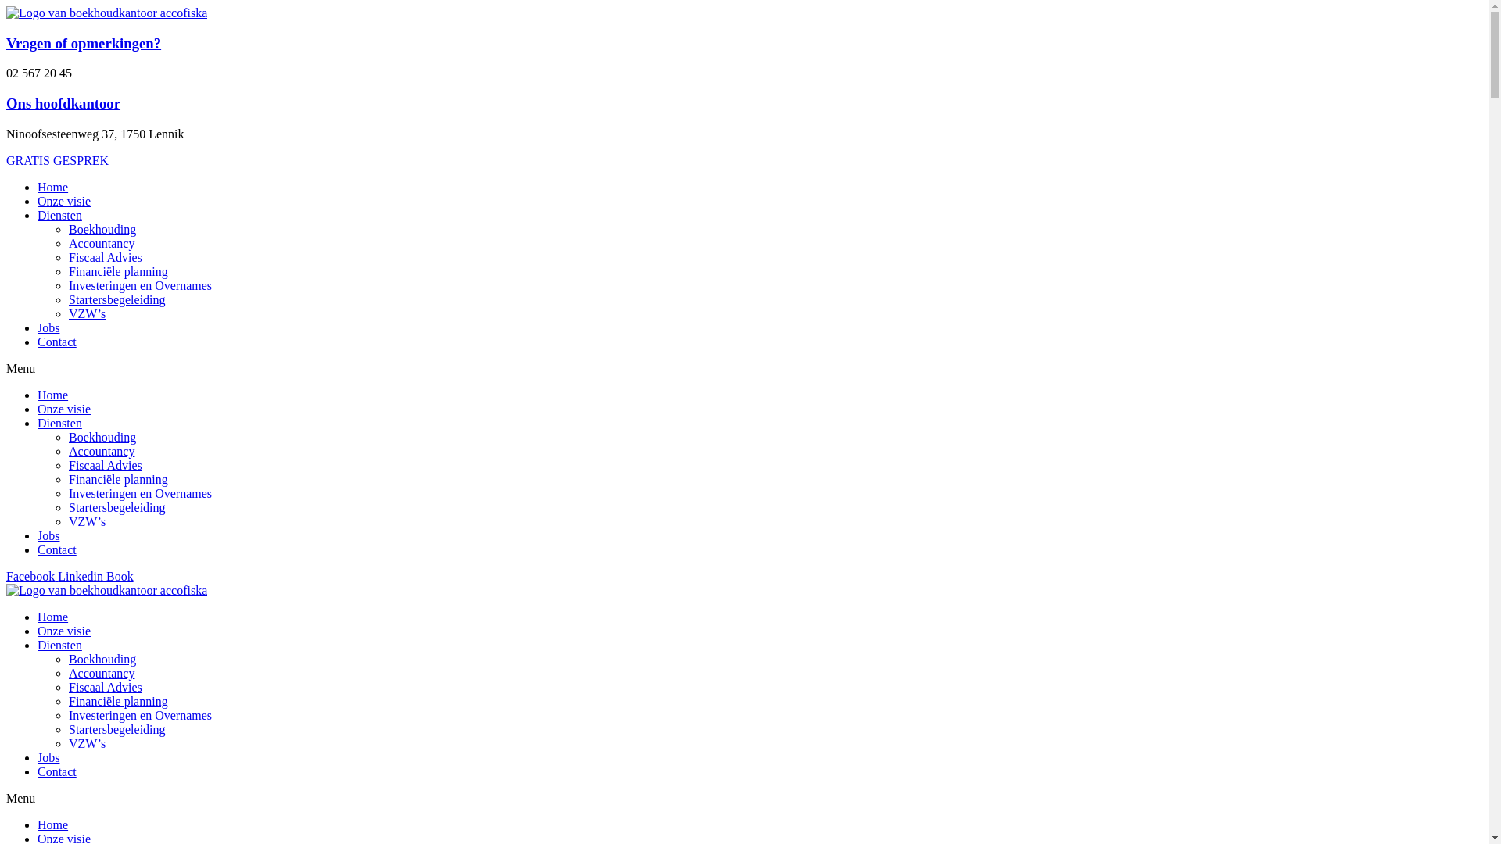 The width and height of the screenshot is (1501, 844). What do you see at coordinates (120, 577) in the screenshot?
I see `Book` at bounding box center [120, 577].